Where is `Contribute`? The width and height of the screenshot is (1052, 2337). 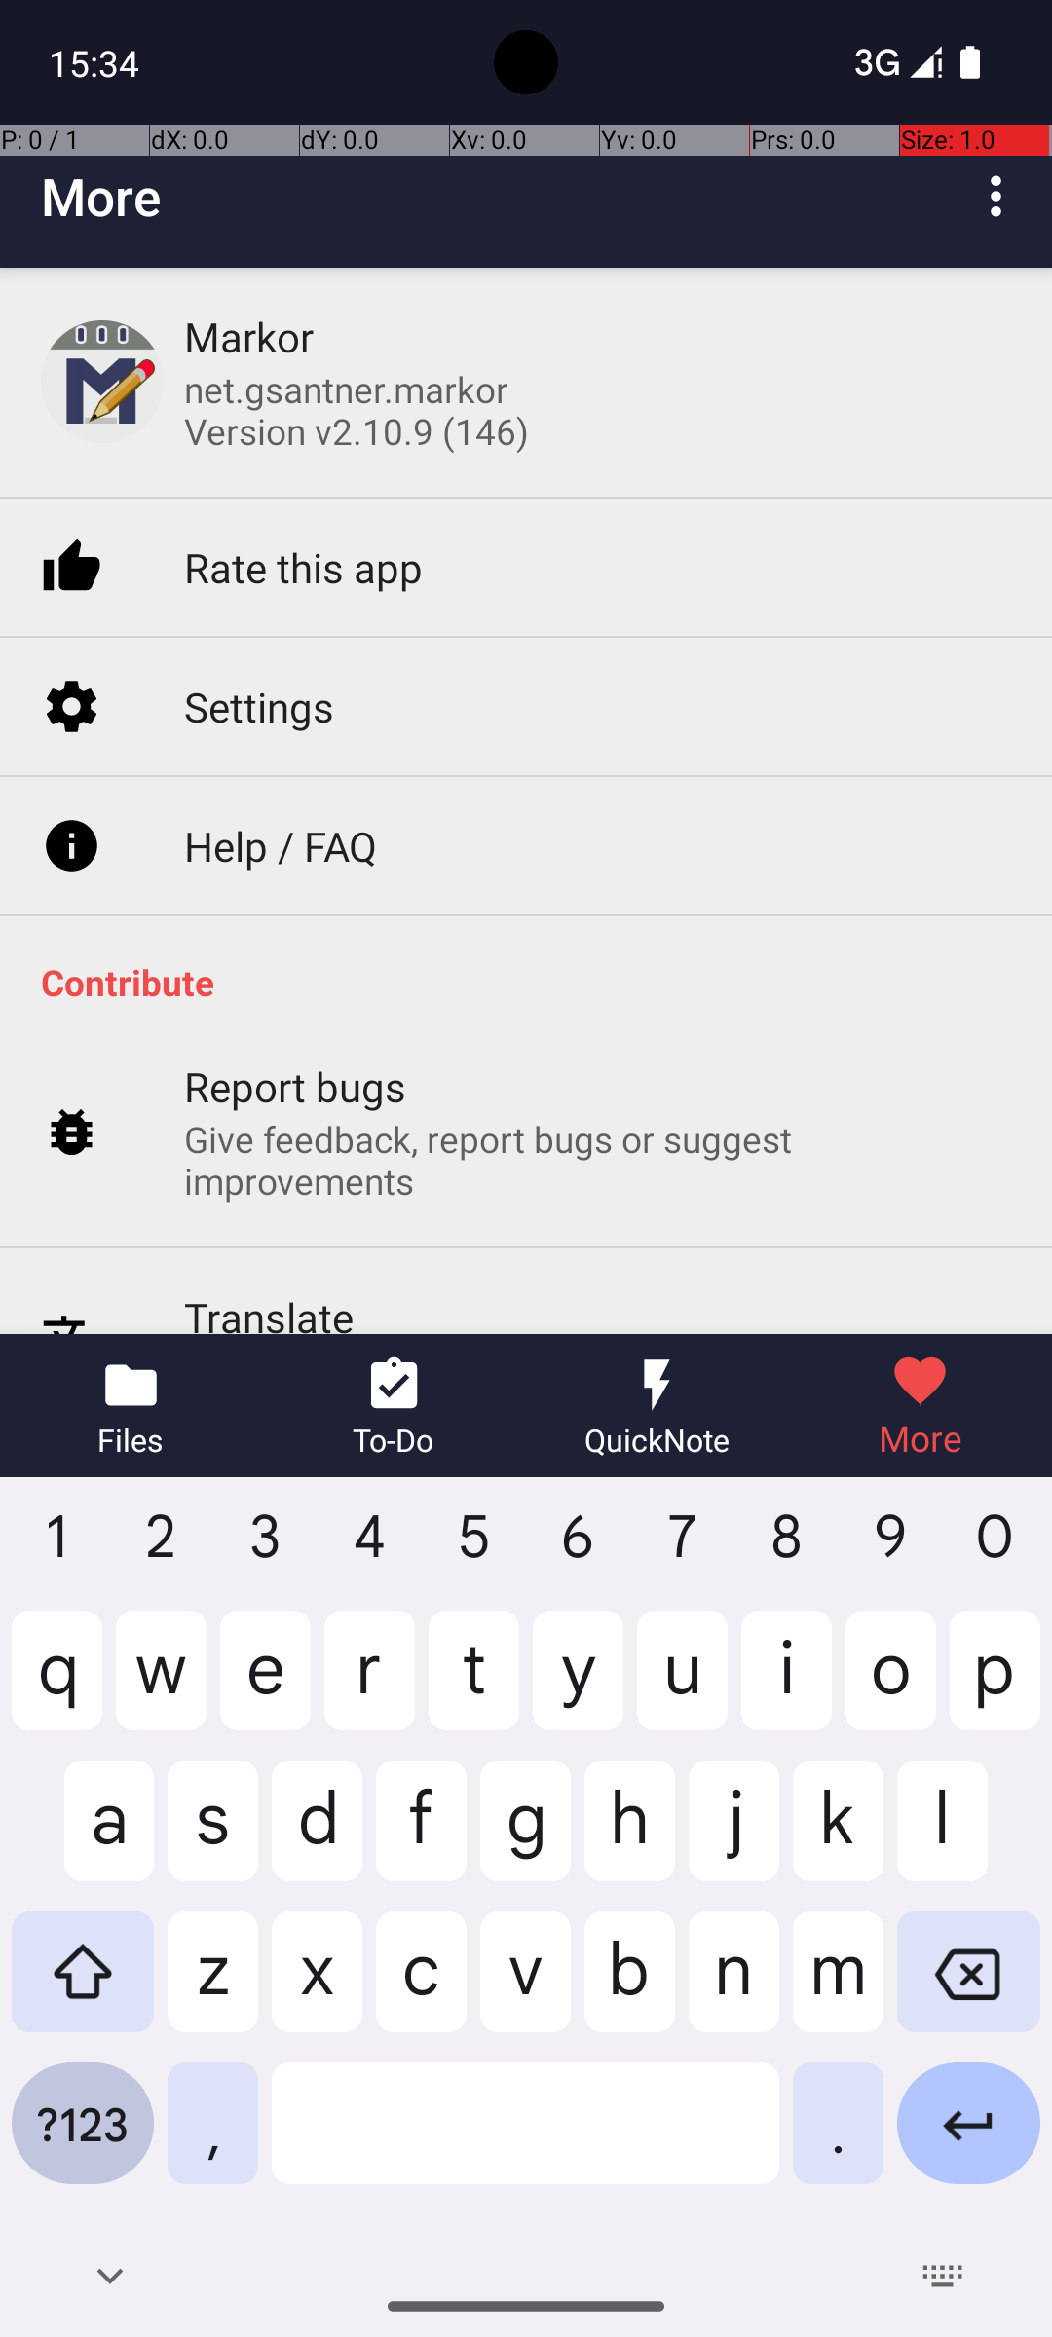
Contribute is located at coordinates (536, 892).